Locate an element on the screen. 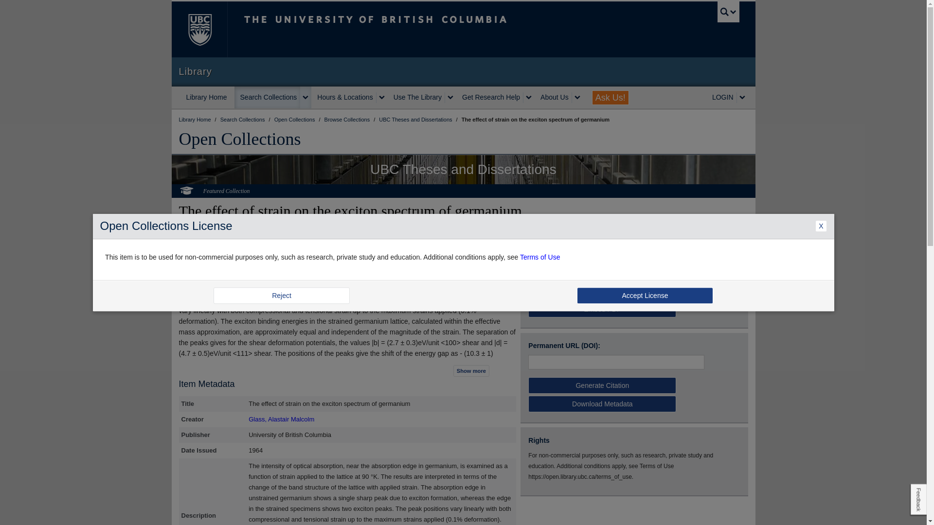  The University of British Columbia is located at coordinates (408, 29).